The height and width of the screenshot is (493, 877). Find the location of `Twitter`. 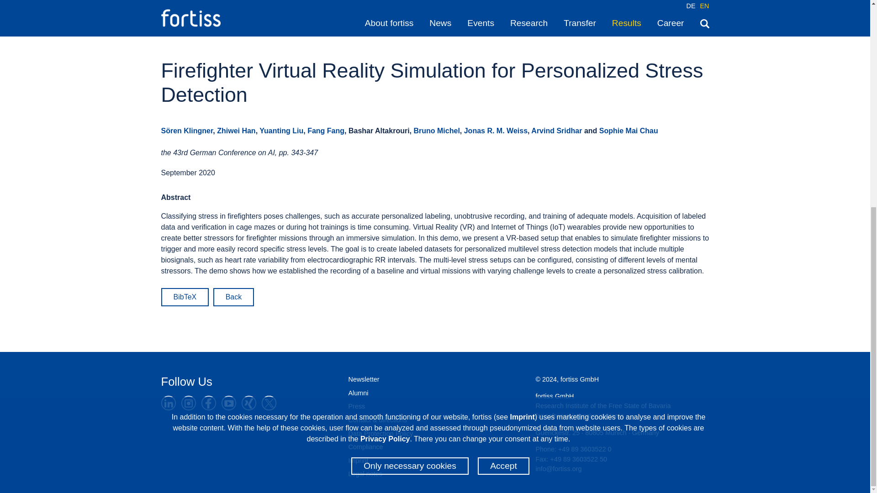

Twitter is located at coordinates (269, 403).